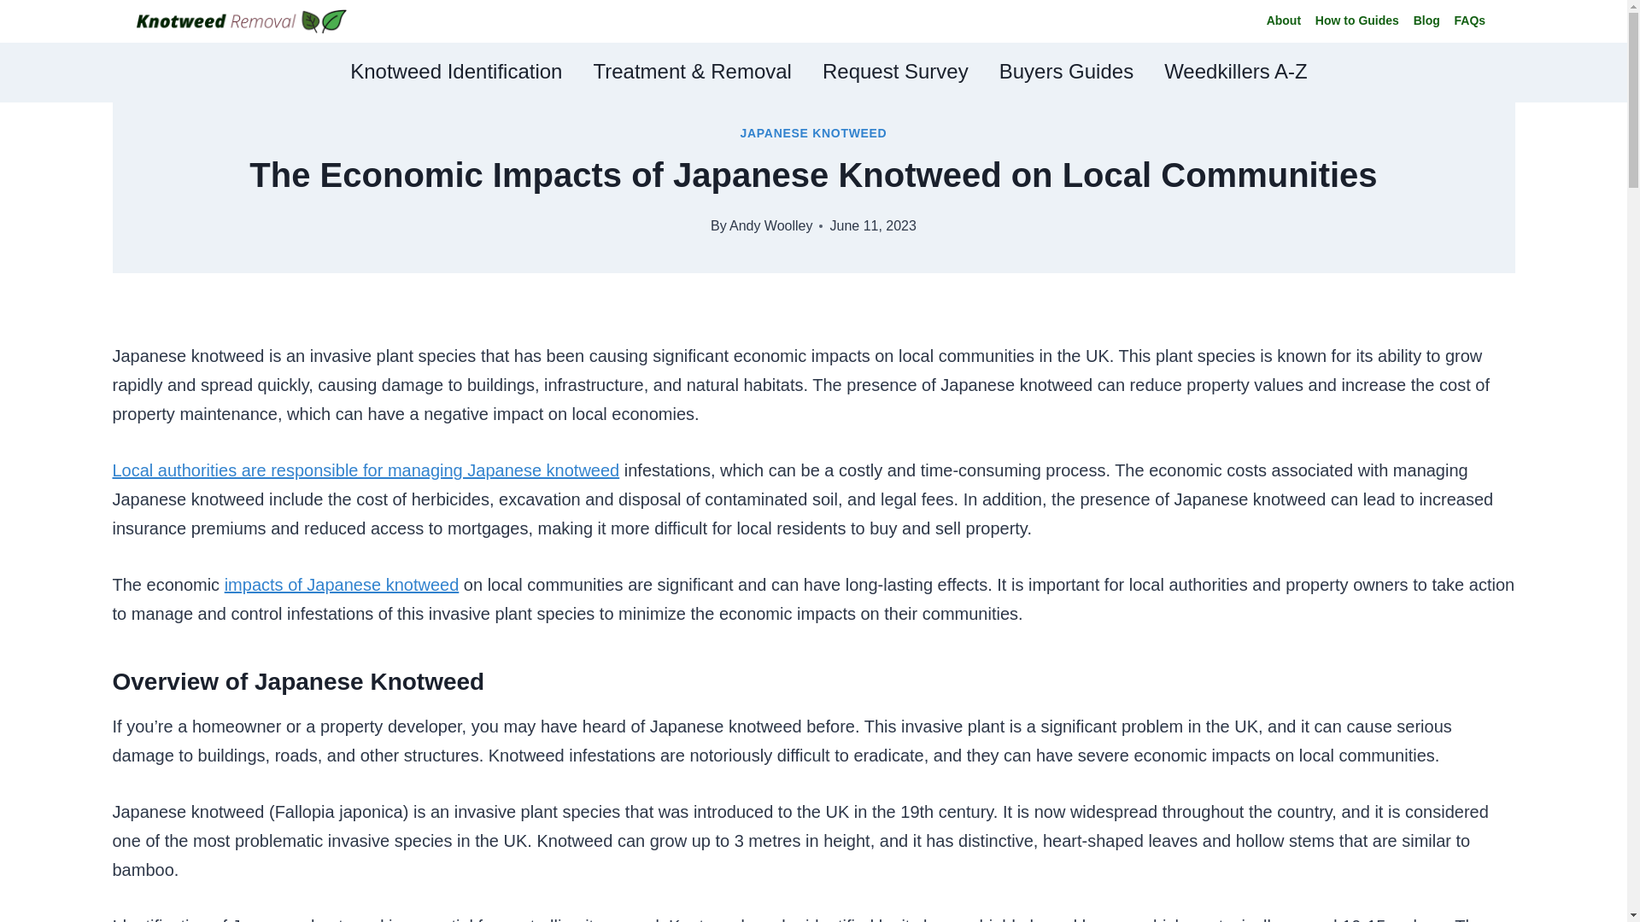 Image resolution: width=1640 pixels, height=922 pixels. What do you see at coordinates (1356, 22) in the screenshot?
I see `How to Guides` at bounding box center [1356, 22].